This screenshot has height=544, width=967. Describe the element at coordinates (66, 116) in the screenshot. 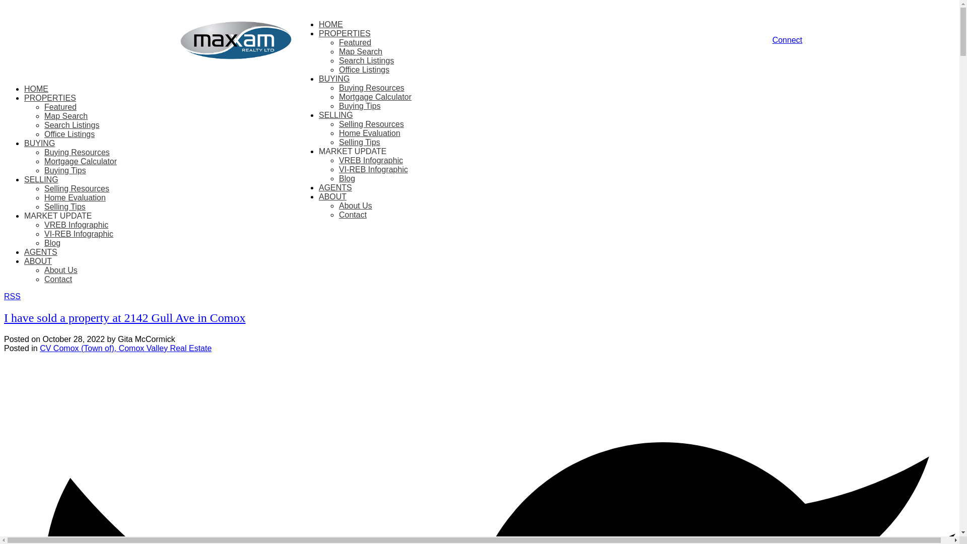

I see `Map Search` at that location.